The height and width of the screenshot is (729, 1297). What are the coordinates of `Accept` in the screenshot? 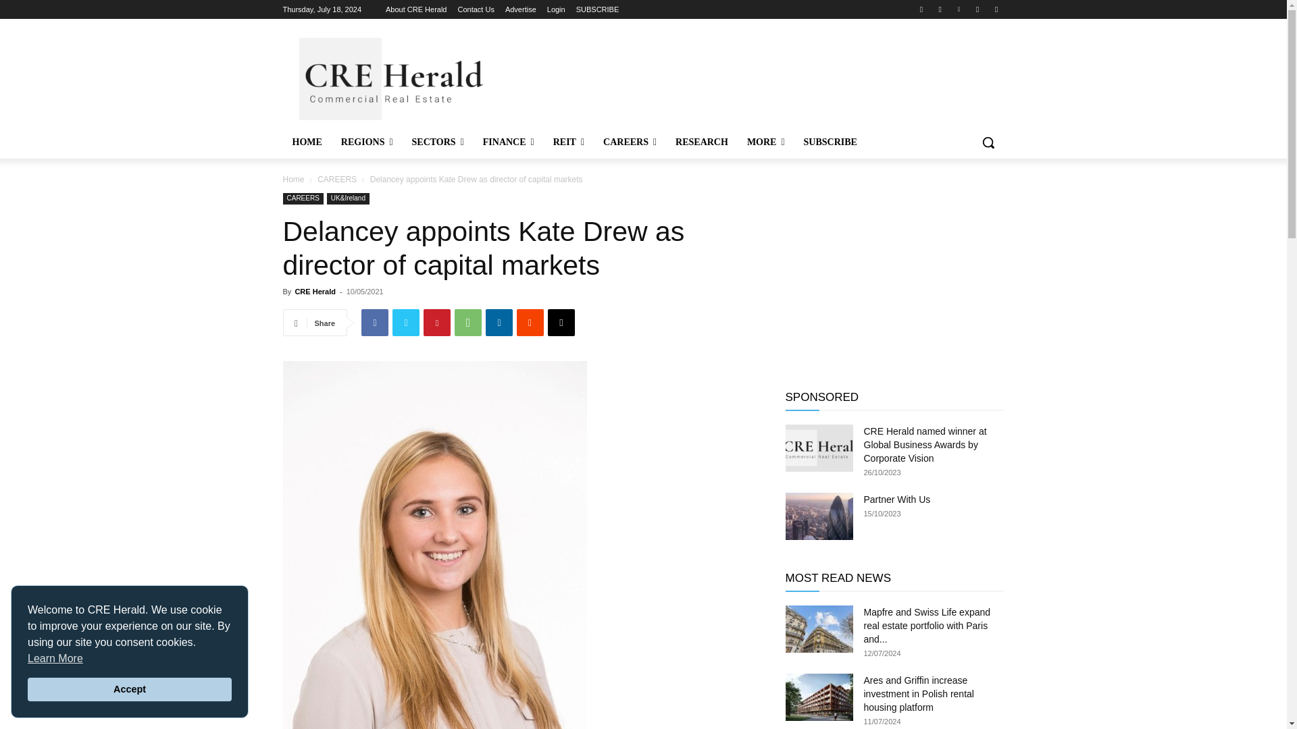 It's located at (130, 690).